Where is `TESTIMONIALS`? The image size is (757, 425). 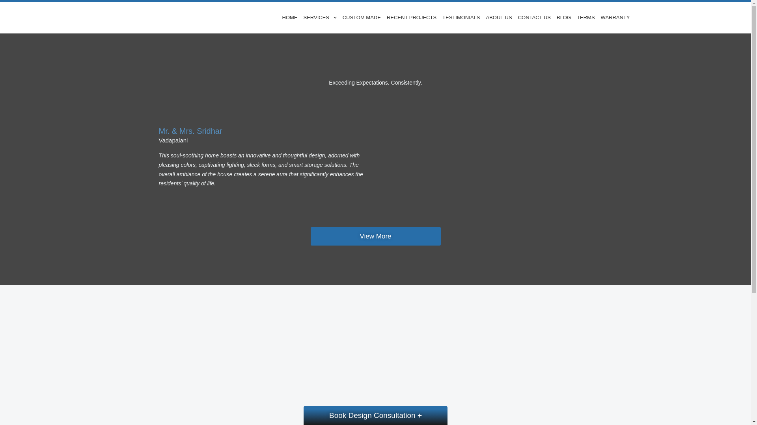
TESTIMONIALS is located at coordinates (461, 18).